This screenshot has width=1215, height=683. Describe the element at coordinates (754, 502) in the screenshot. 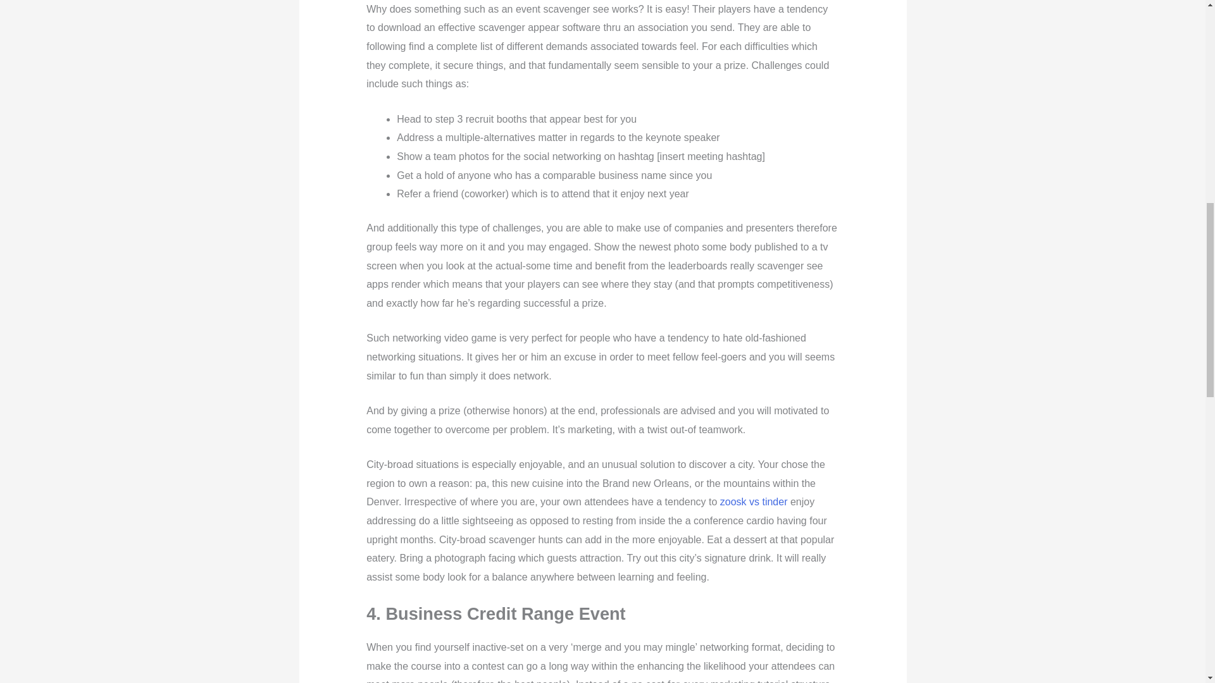

I see `zoosk vs tinder` at that location.